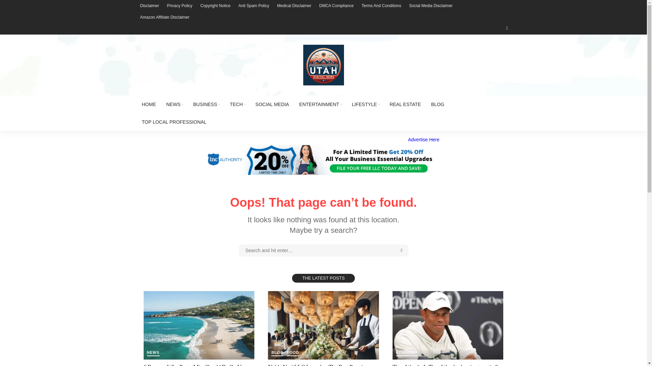 The width and height of the screenshot is (652, 366). Describe the element at coordinates (238, 104) in the screenshot. I see `TECH` at that location.